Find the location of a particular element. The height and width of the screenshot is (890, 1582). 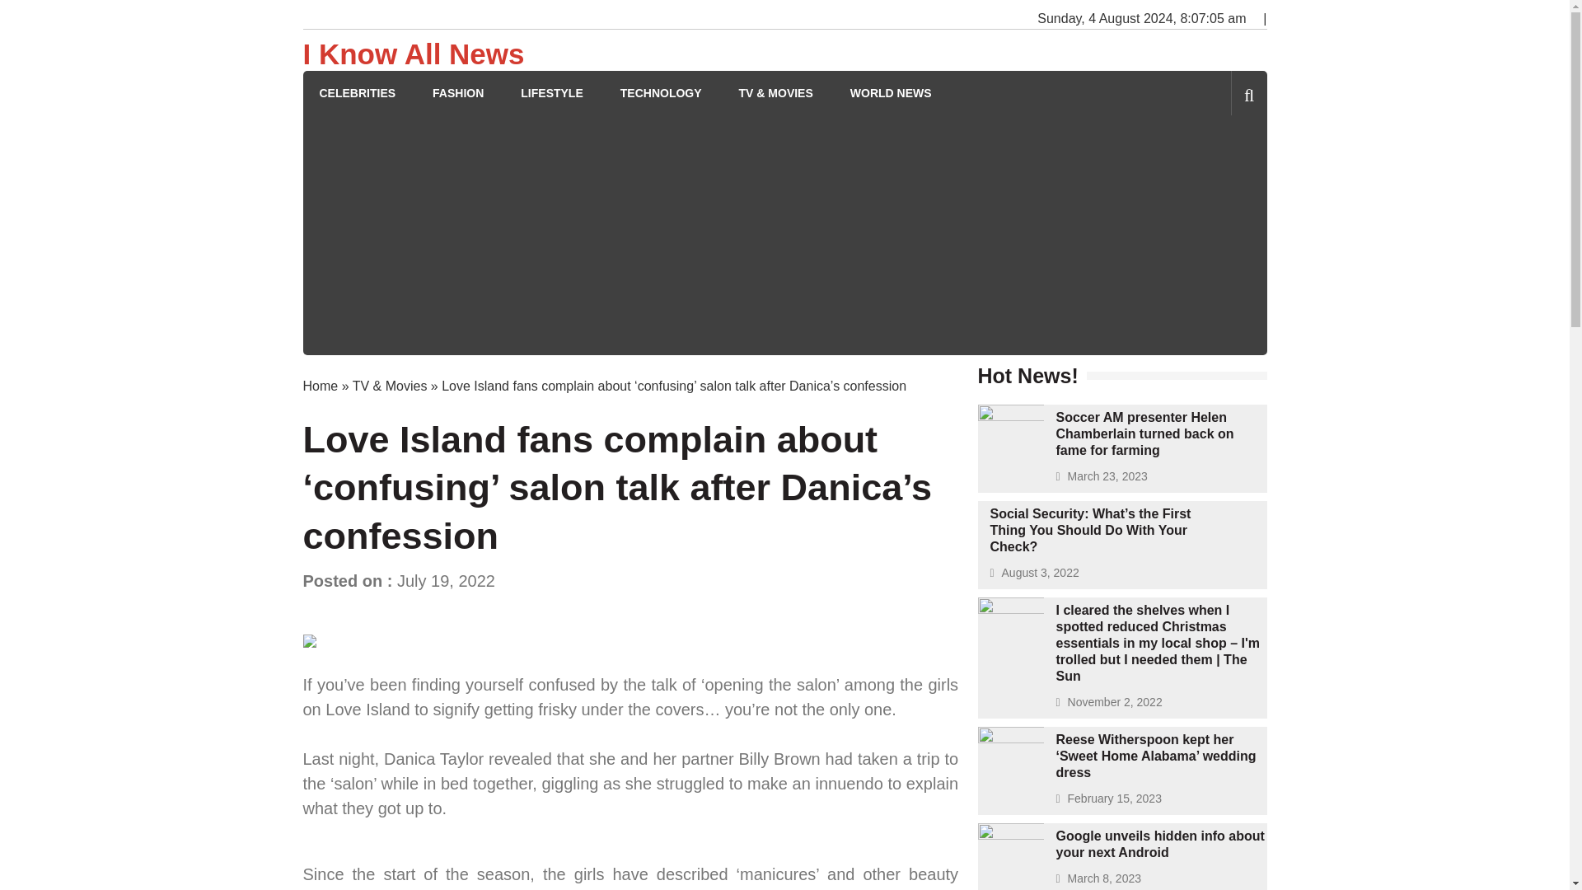

TECHNOLOGY is located at coordinates (661, 94).